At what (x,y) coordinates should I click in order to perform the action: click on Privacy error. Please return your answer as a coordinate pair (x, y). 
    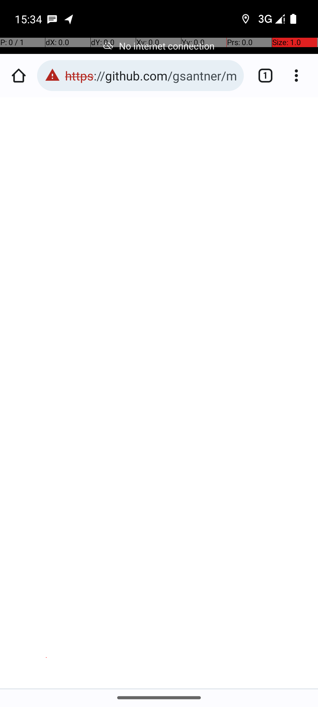
    Looking at the image, I should click on (160, 393).